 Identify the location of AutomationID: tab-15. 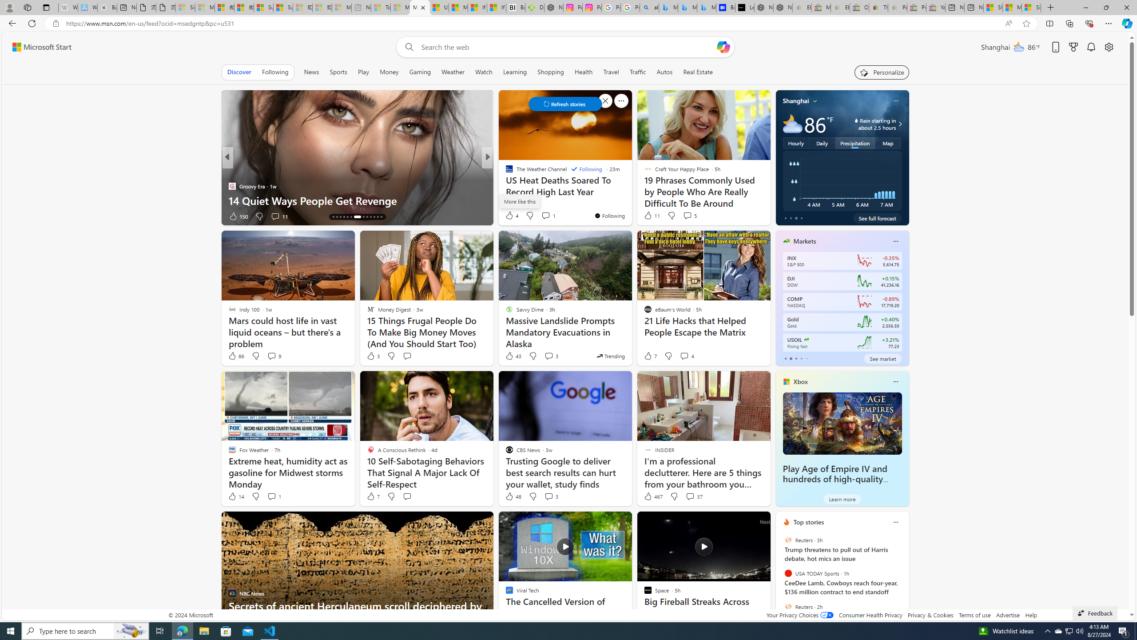
(337, 217).